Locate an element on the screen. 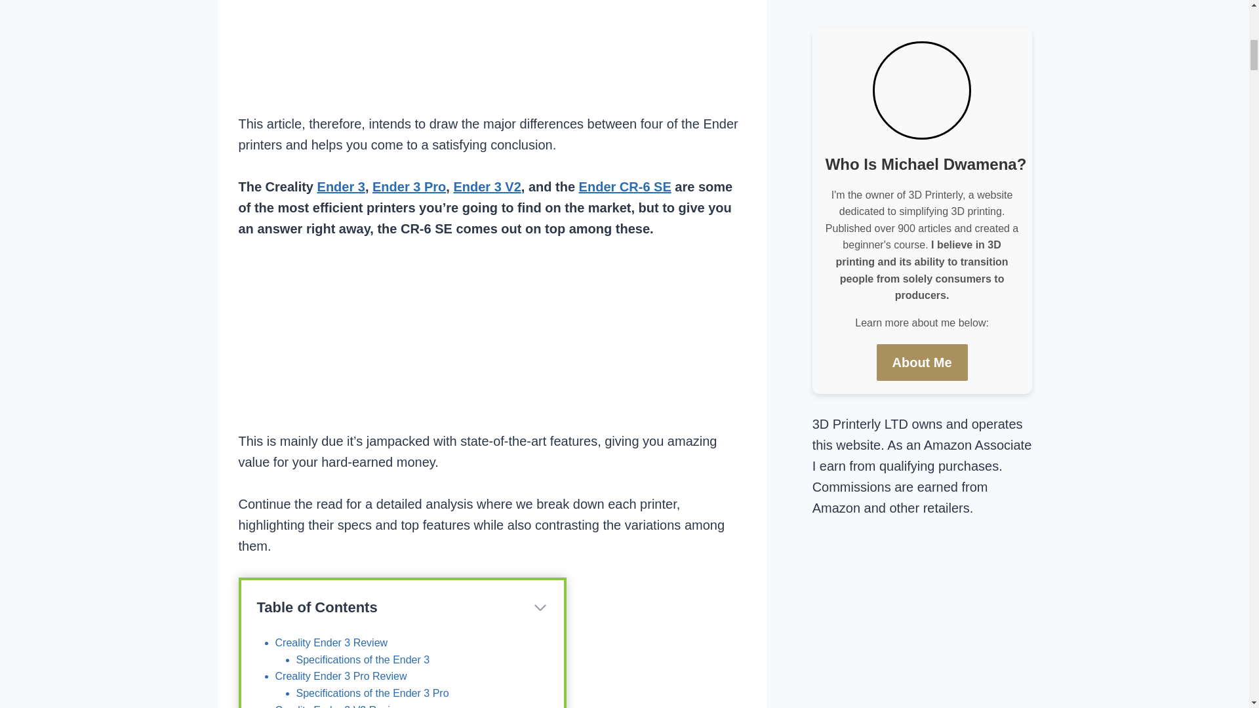 The image size is (1259, 708). Creality Ender 3 Pro Review is located at coordinates (341, 676).